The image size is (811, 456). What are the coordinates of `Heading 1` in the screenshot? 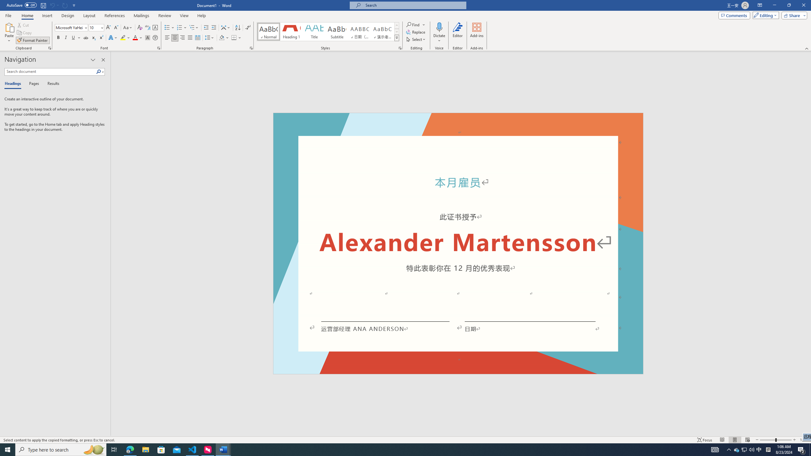 It's located at (291, 32).